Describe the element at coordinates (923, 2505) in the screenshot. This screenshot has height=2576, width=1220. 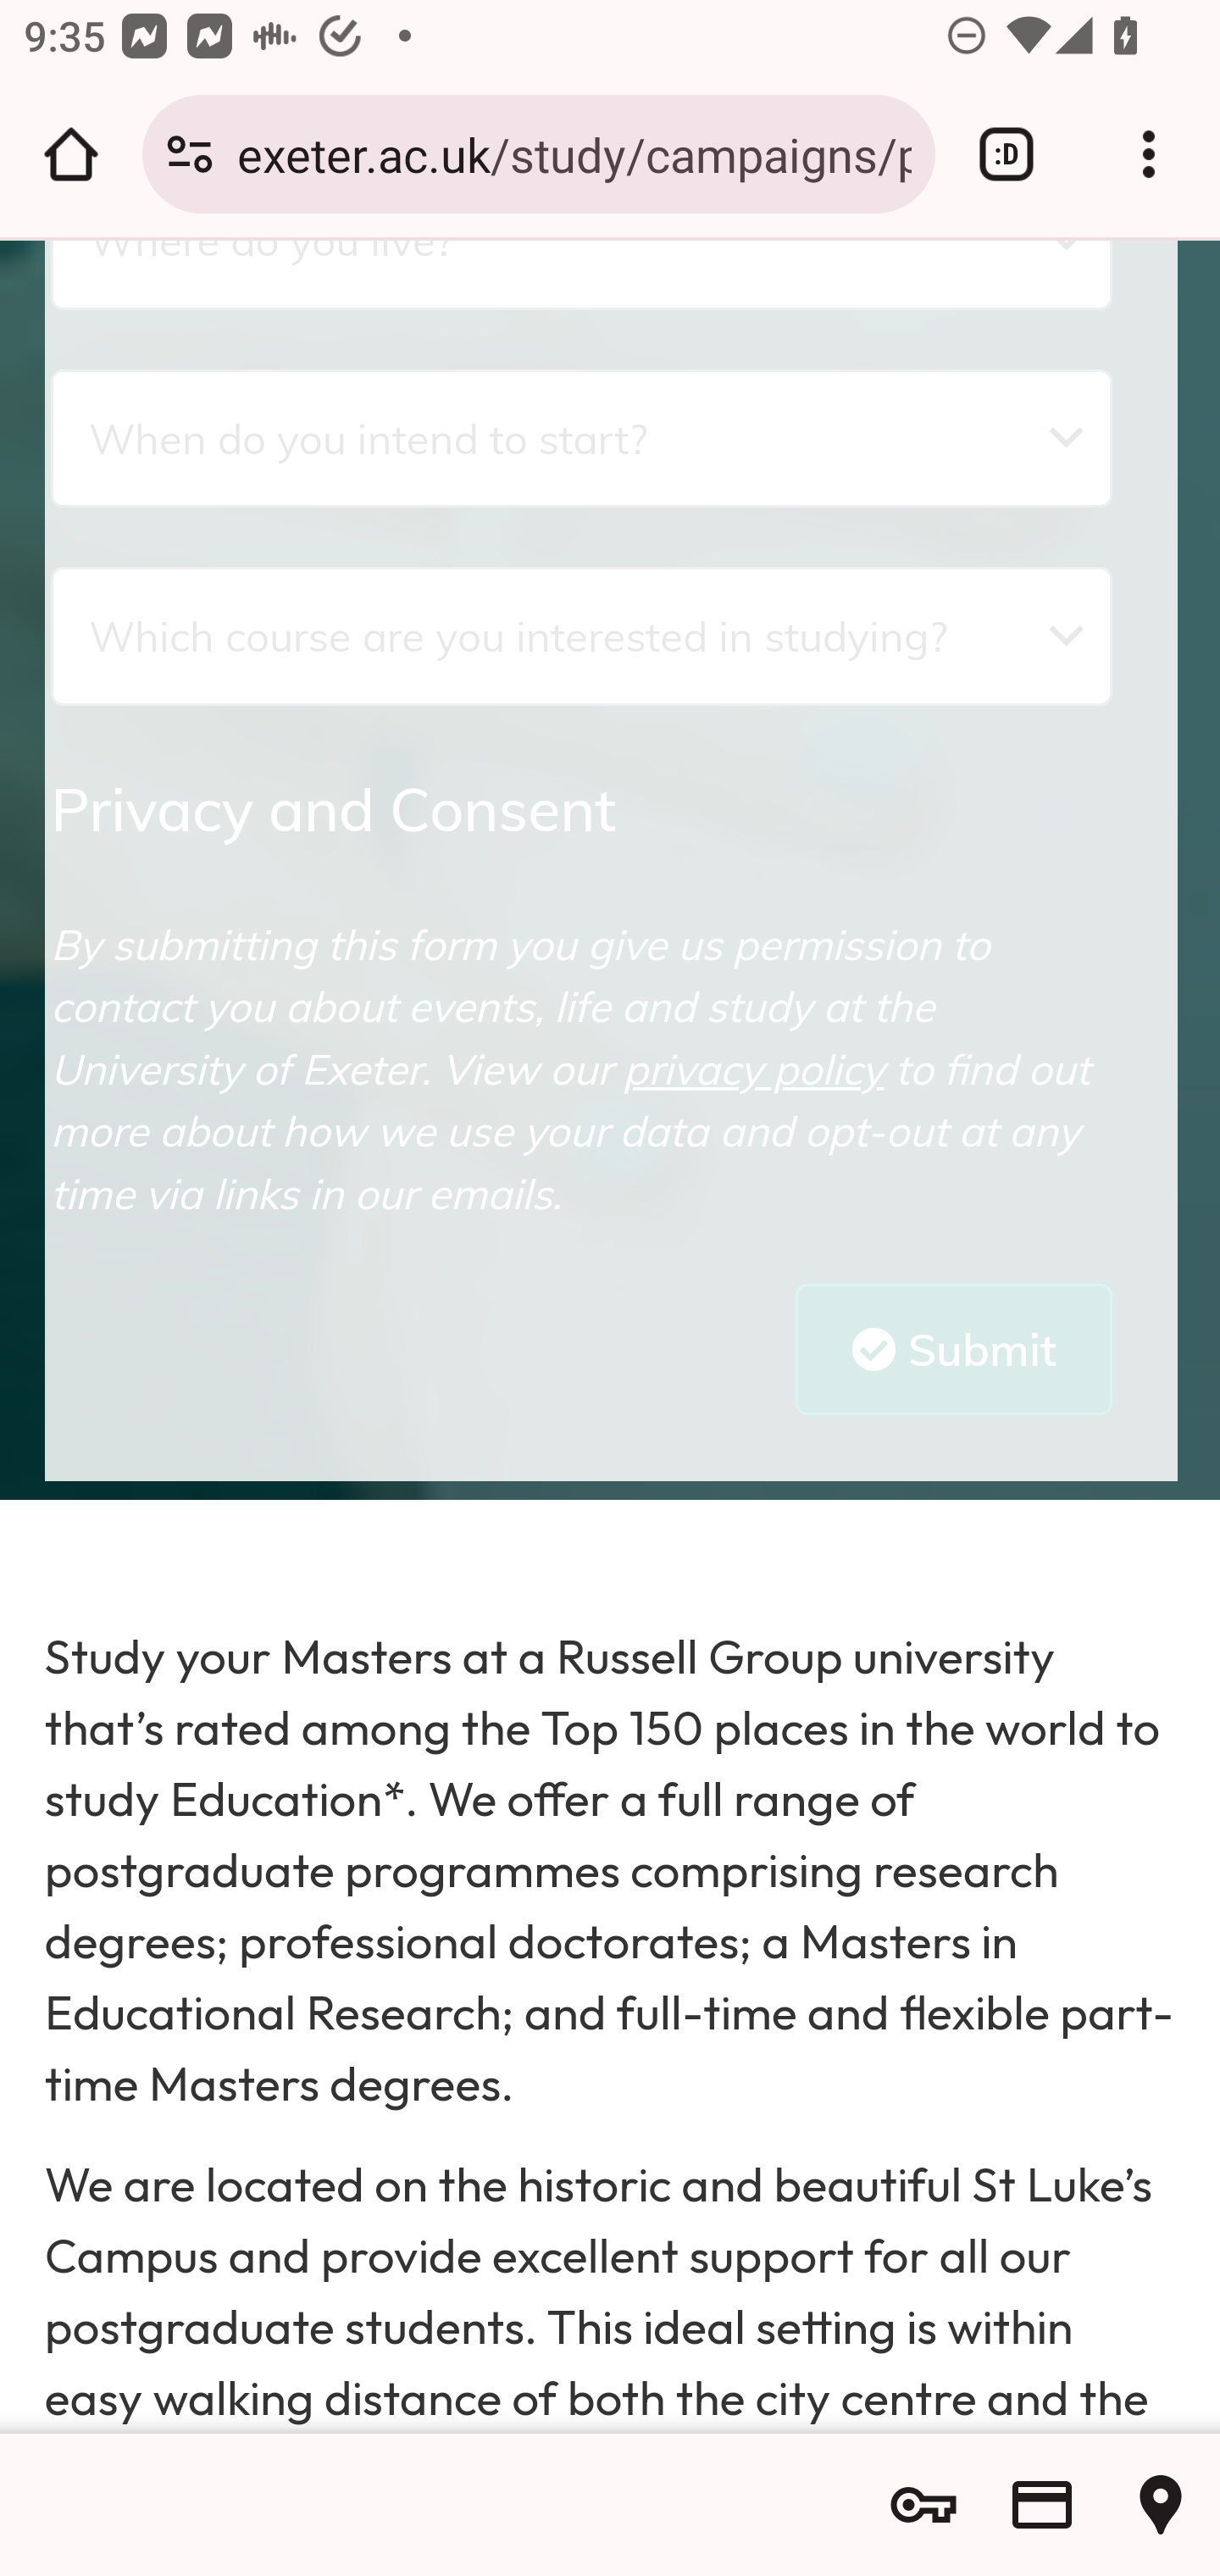
I see `Show saved passwords and password options` at that location.